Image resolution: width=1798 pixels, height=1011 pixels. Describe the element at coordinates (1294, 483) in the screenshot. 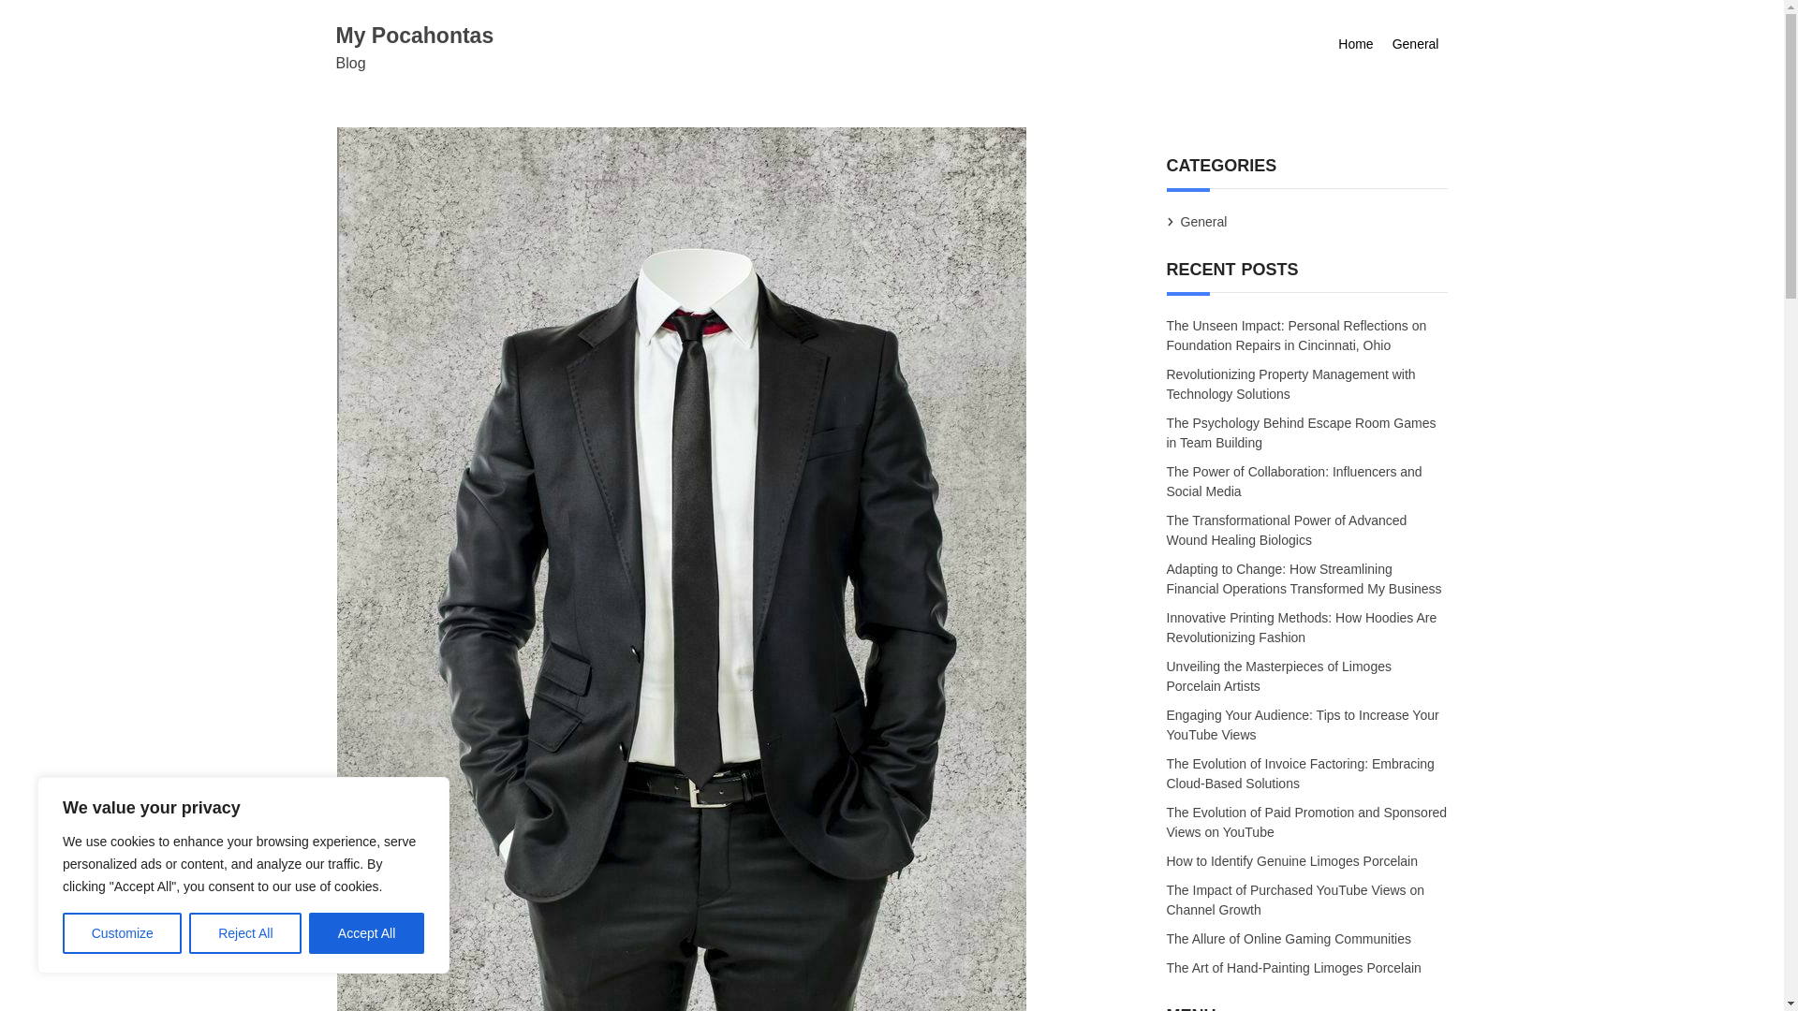

I see `The Power of Collaboration: Influencers and Social Media` at that location.